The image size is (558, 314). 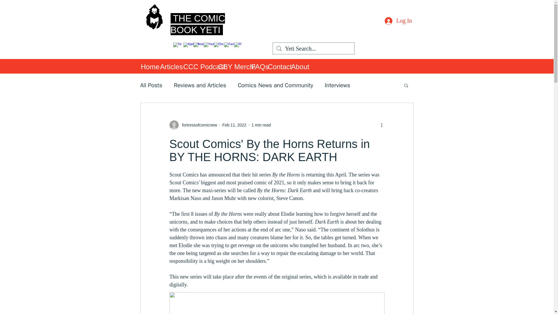 I want to click on Comics News and Community, so click(x=275, y=85).